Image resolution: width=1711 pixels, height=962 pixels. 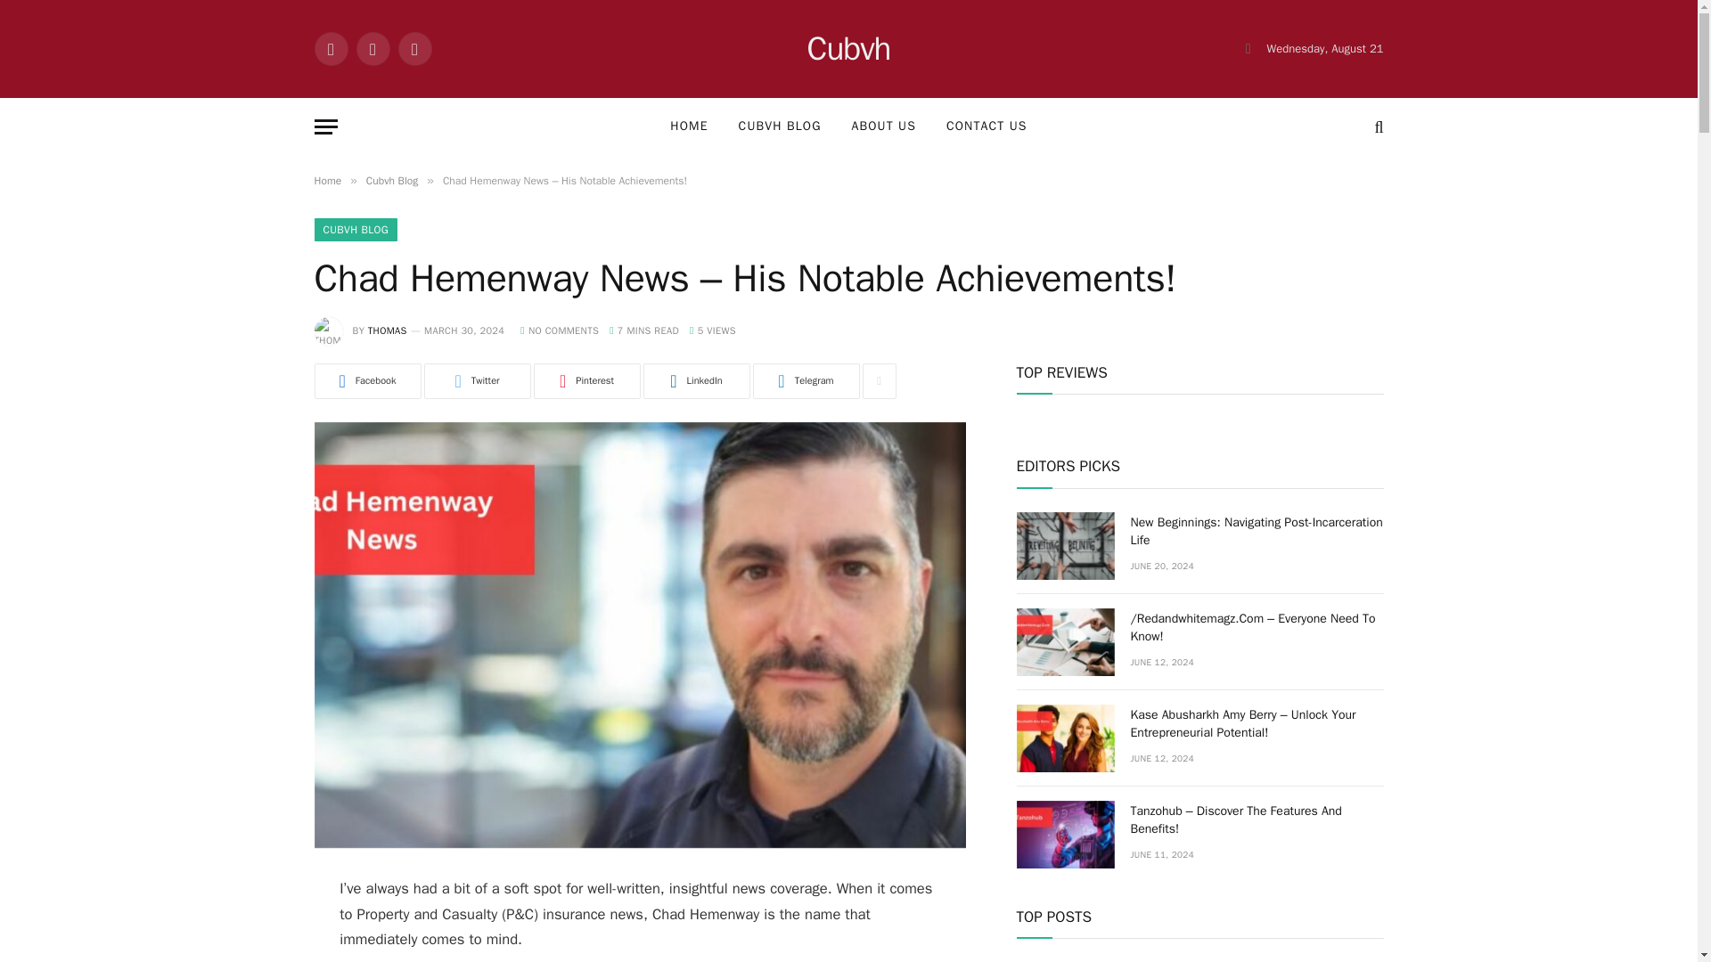 What do you see at coordinates (478, 381) in the screenshot?
I see `Twitter` at bounding box center [478, 381].